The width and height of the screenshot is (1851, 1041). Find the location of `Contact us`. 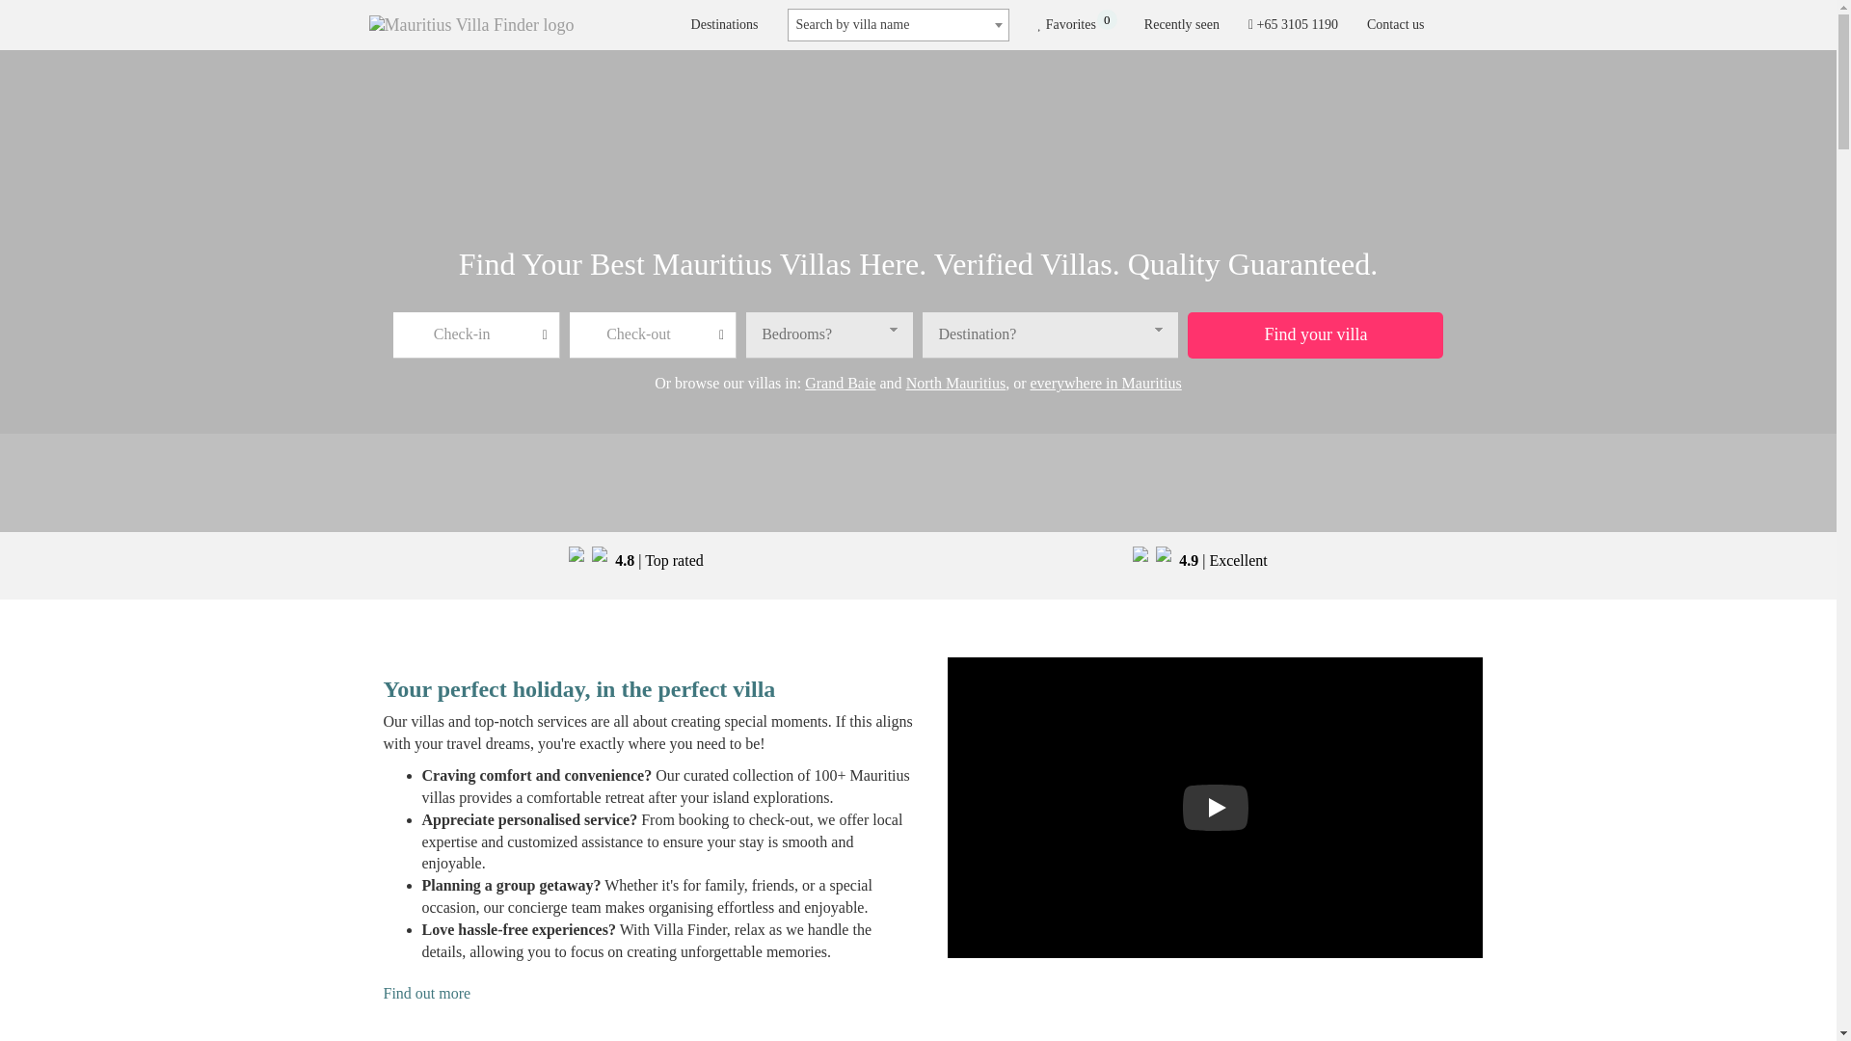

Contact us is located at coordinates (1396, 25).